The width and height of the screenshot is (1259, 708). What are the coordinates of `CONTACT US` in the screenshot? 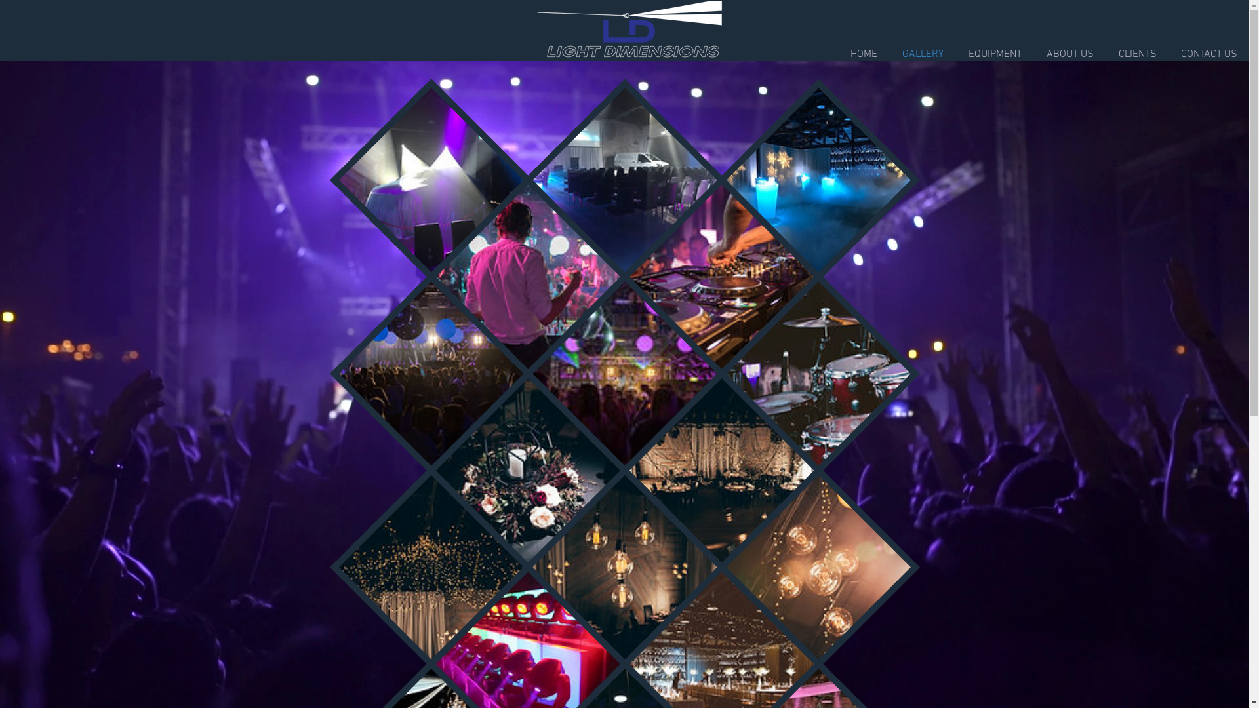 It's located at (1209, 55).